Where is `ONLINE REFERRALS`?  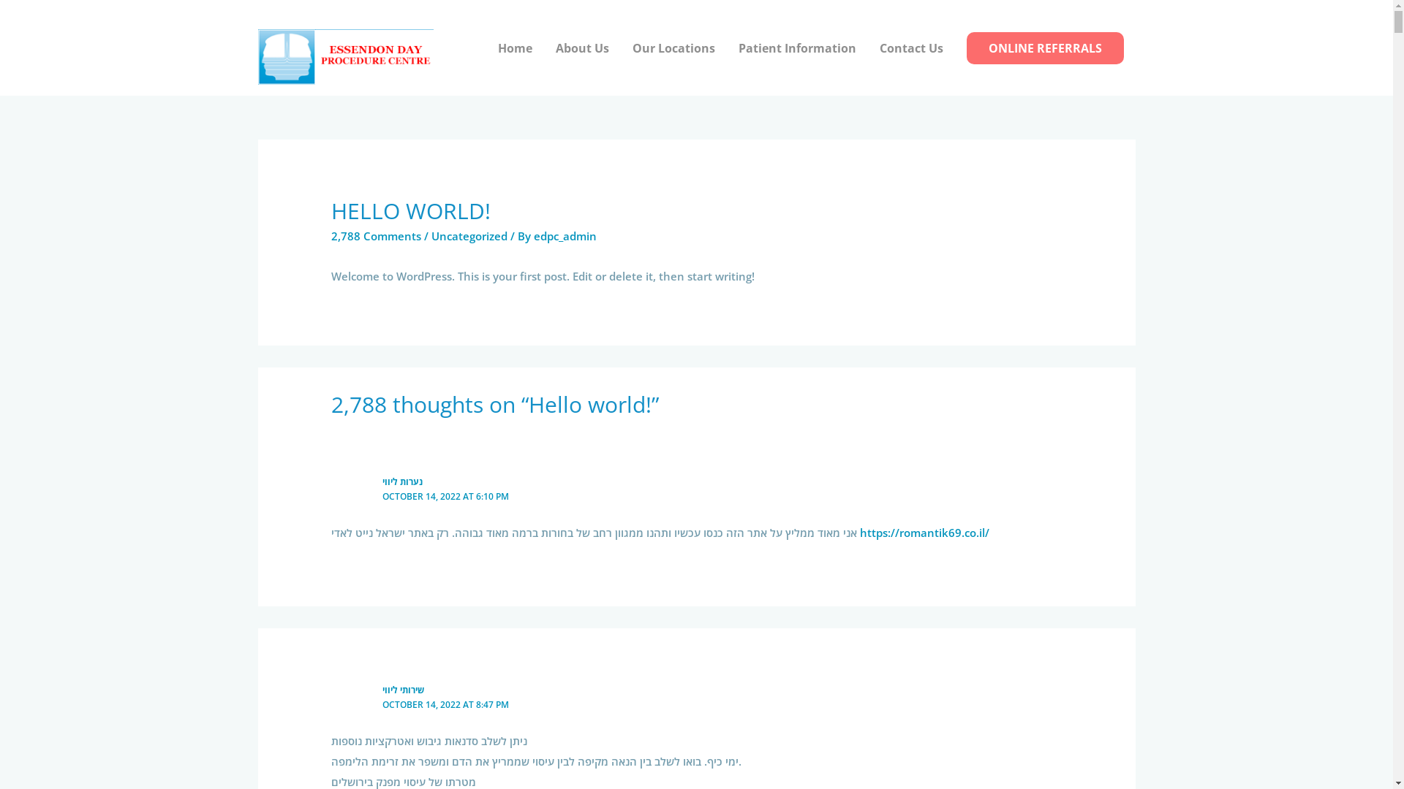
ONLINE REFERRALS is located at coordinates (1046, 48).